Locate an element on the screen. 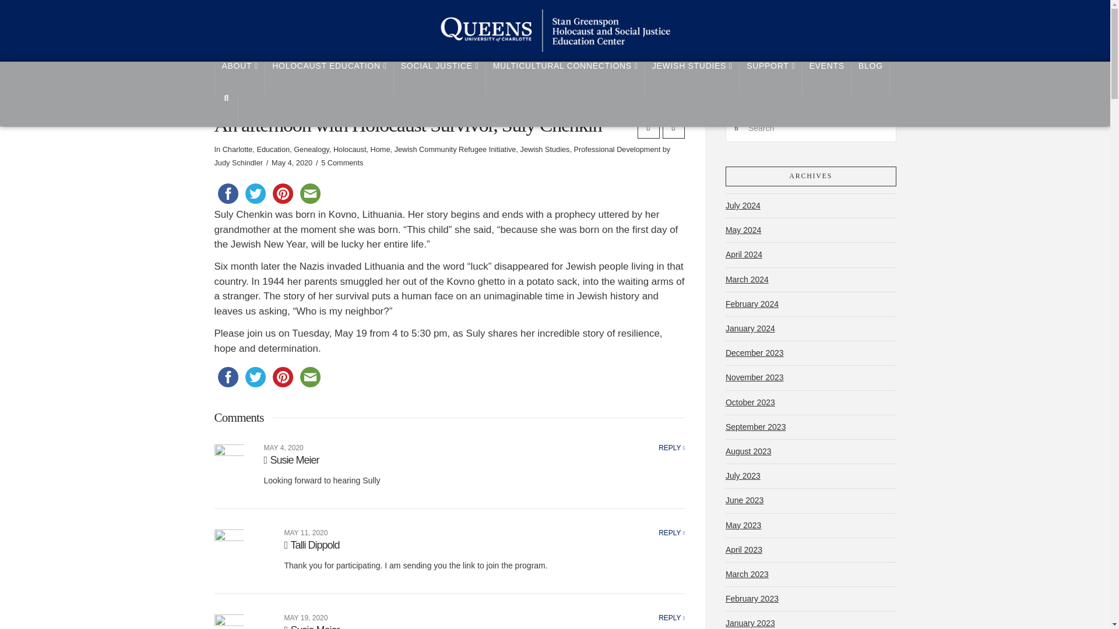 This screenshot has width=1119, height=629. JEWISH STUDIES is located at coordinates (692, 77).